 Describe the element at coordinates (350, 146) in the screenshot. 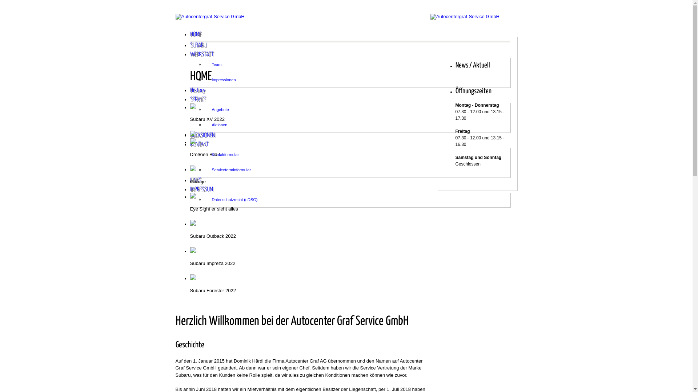

I see `KONTAKT` at that location.